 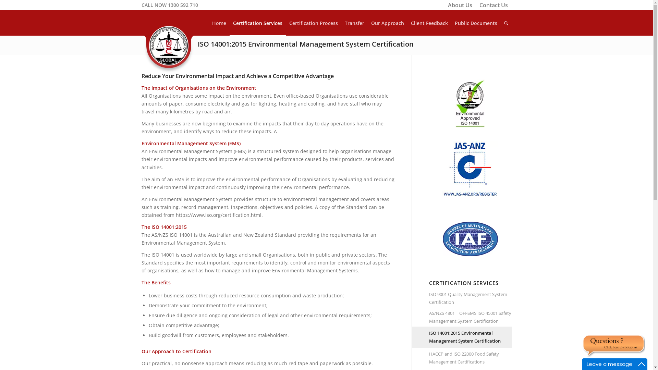 What do you see at coordinates (387, 23) in the screenshot?
I see `Our Approach` at bounding box center [387, 23].